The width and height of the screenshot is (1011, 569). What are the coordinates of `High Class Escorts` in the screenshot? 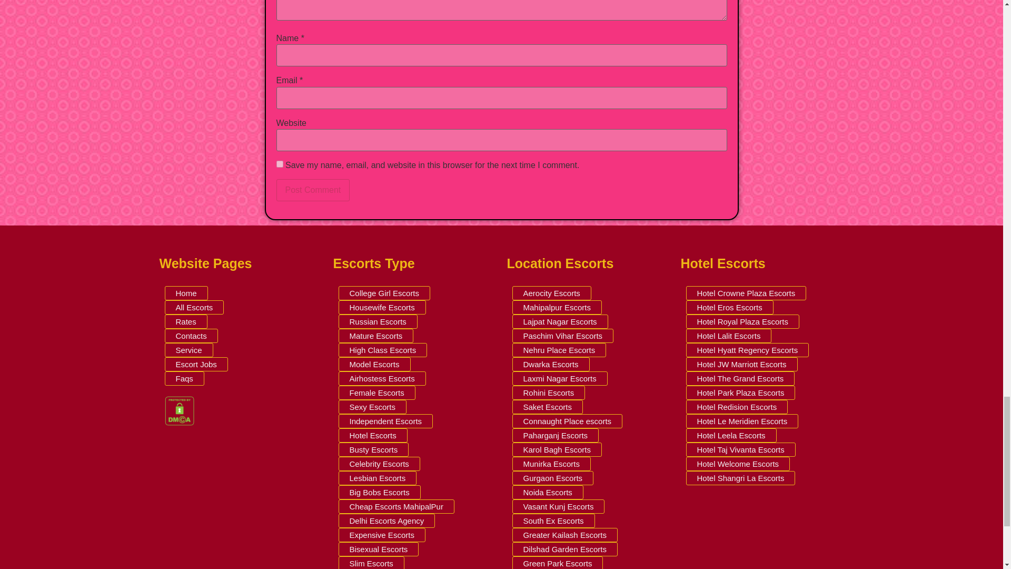 It's located at (382, 350).